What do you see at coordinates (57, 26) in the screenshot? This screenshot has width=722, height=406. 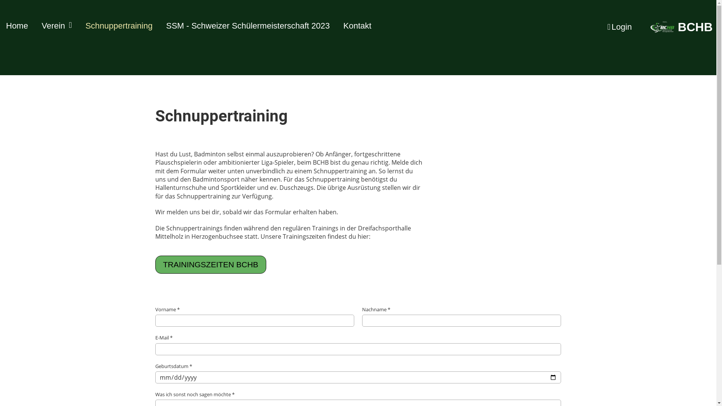 I see `Verein` at bounding box center [57, 26].